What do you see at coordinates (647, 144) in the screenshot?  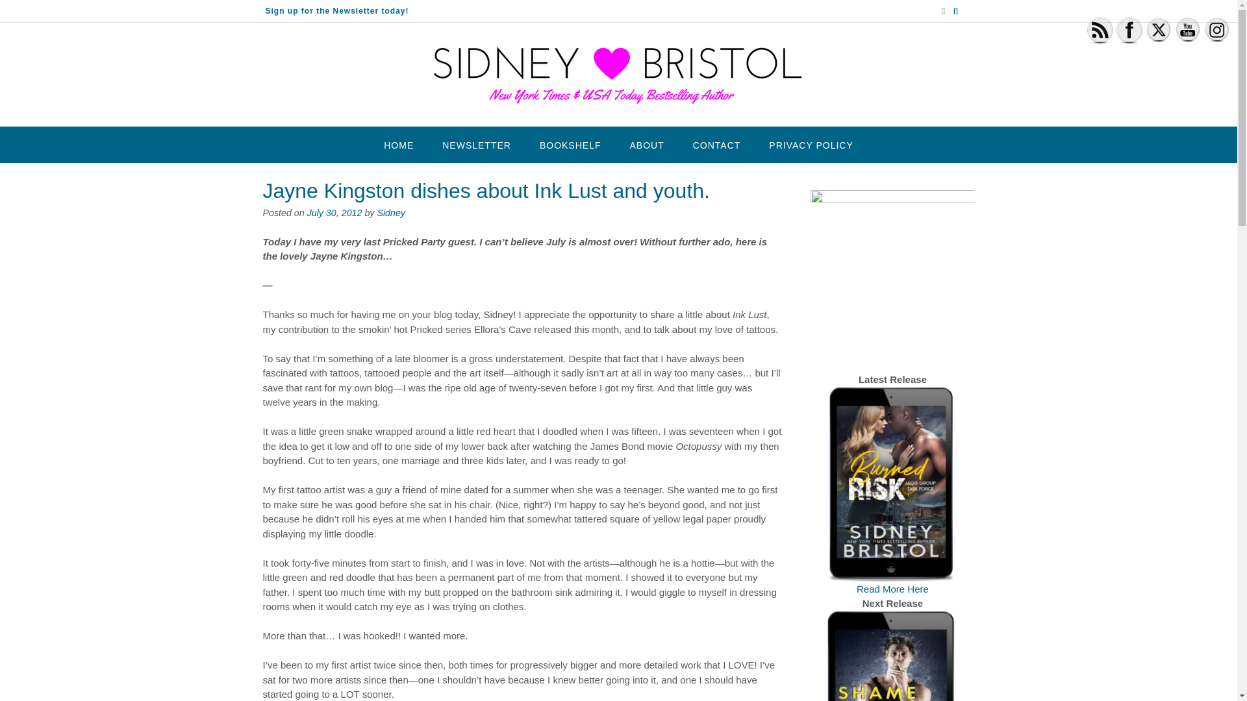 I see `ABOUT` at bounding box center [647, 144].